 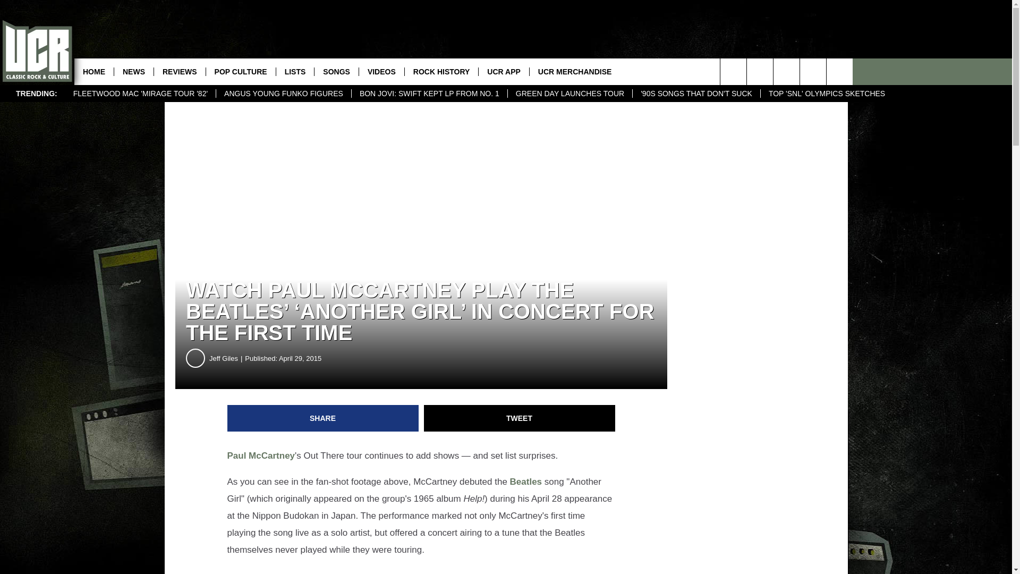 I want to click on NEWS, so click(x=133, y=71).